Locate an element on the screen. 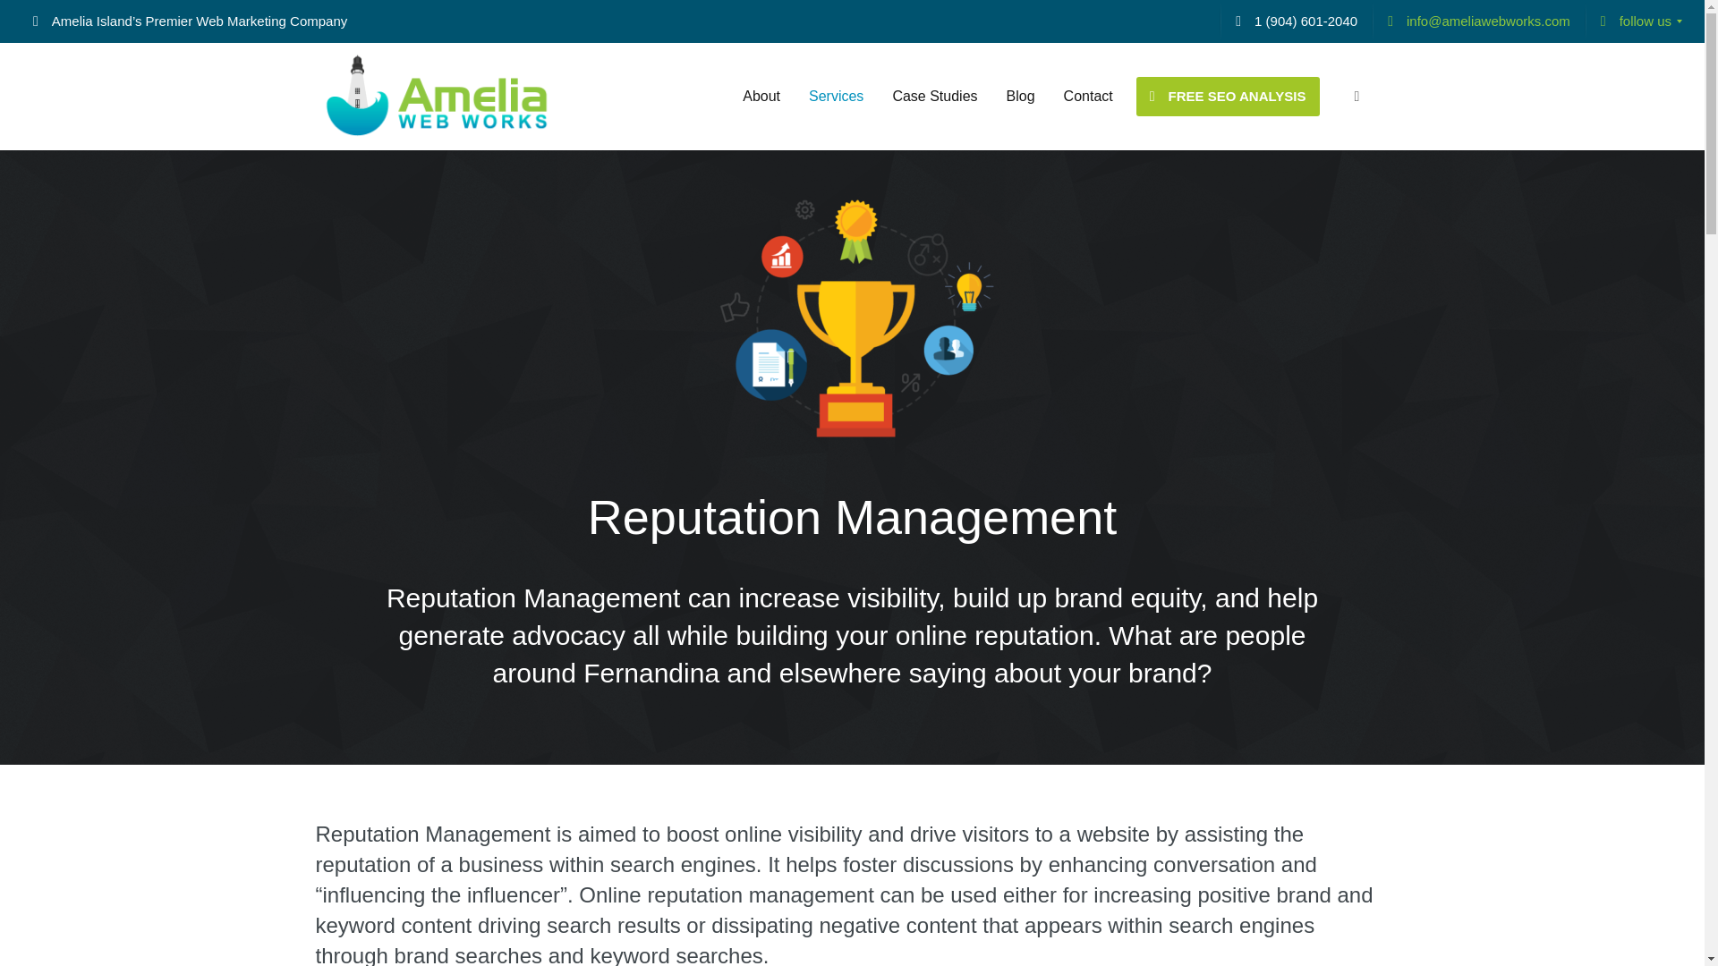 This screenshot has width=1718, height=966. Blog is located at coordinates (1021, 97).